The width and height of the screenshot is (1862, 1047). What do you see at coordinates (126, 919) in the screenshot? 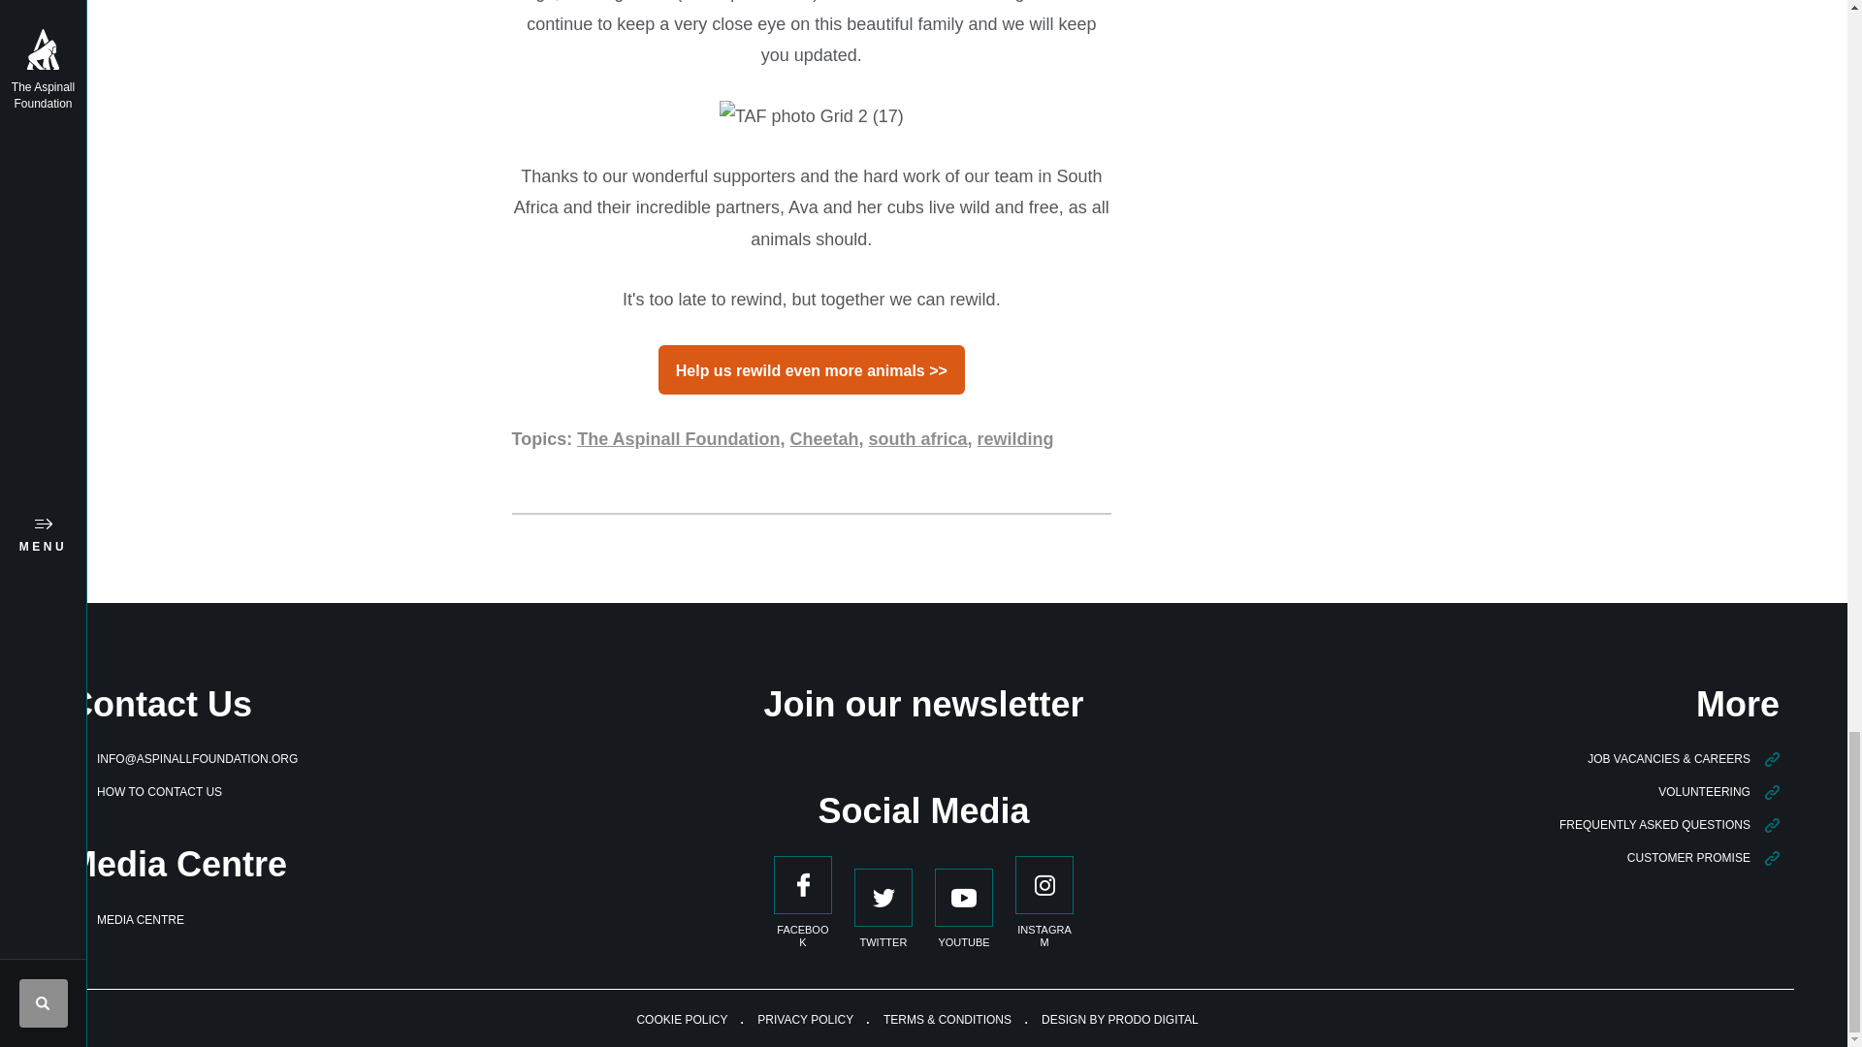
I see `Media Centre` at bounding box center [126, 919].